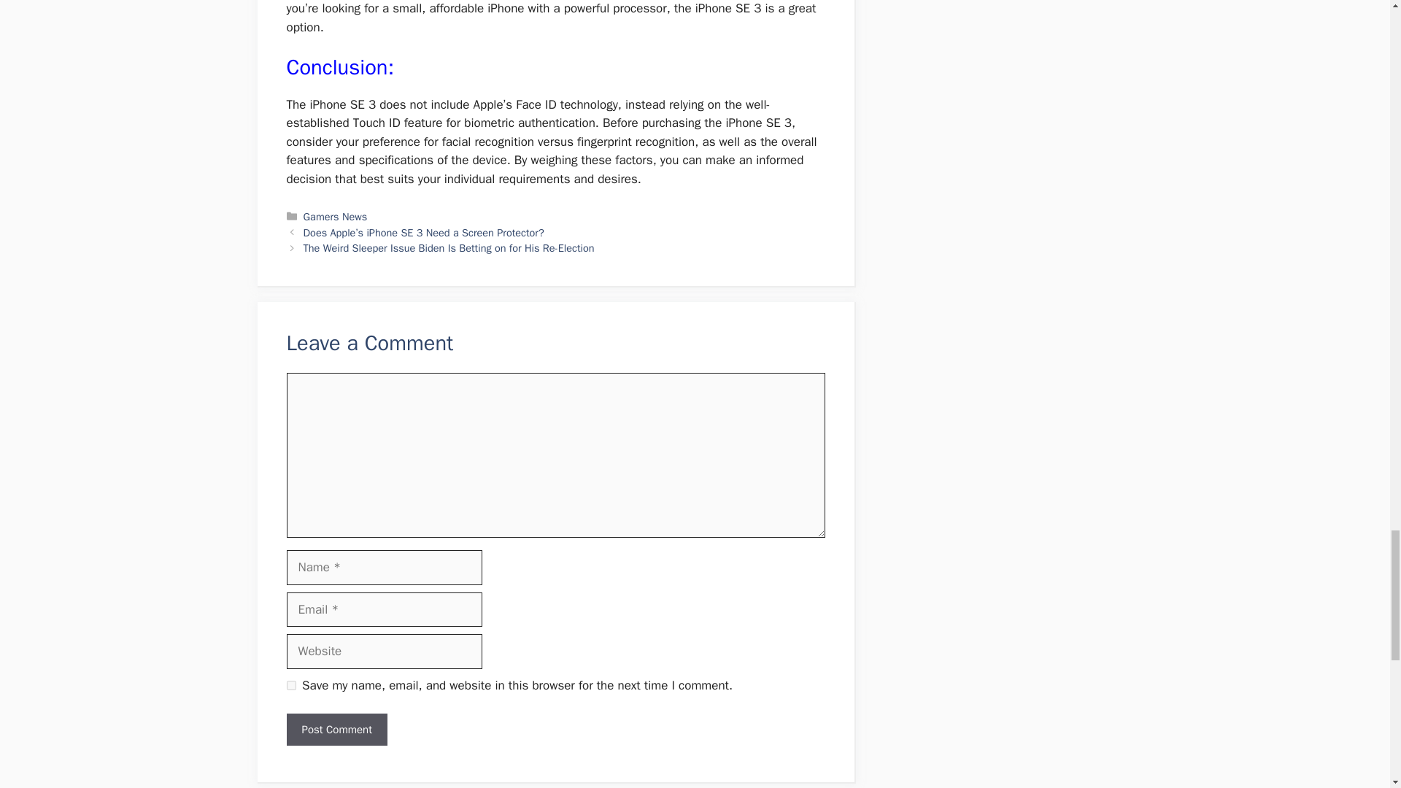 This screenshot has height=788, width=1401. I want to click on Post Comment, so click(336, 730).